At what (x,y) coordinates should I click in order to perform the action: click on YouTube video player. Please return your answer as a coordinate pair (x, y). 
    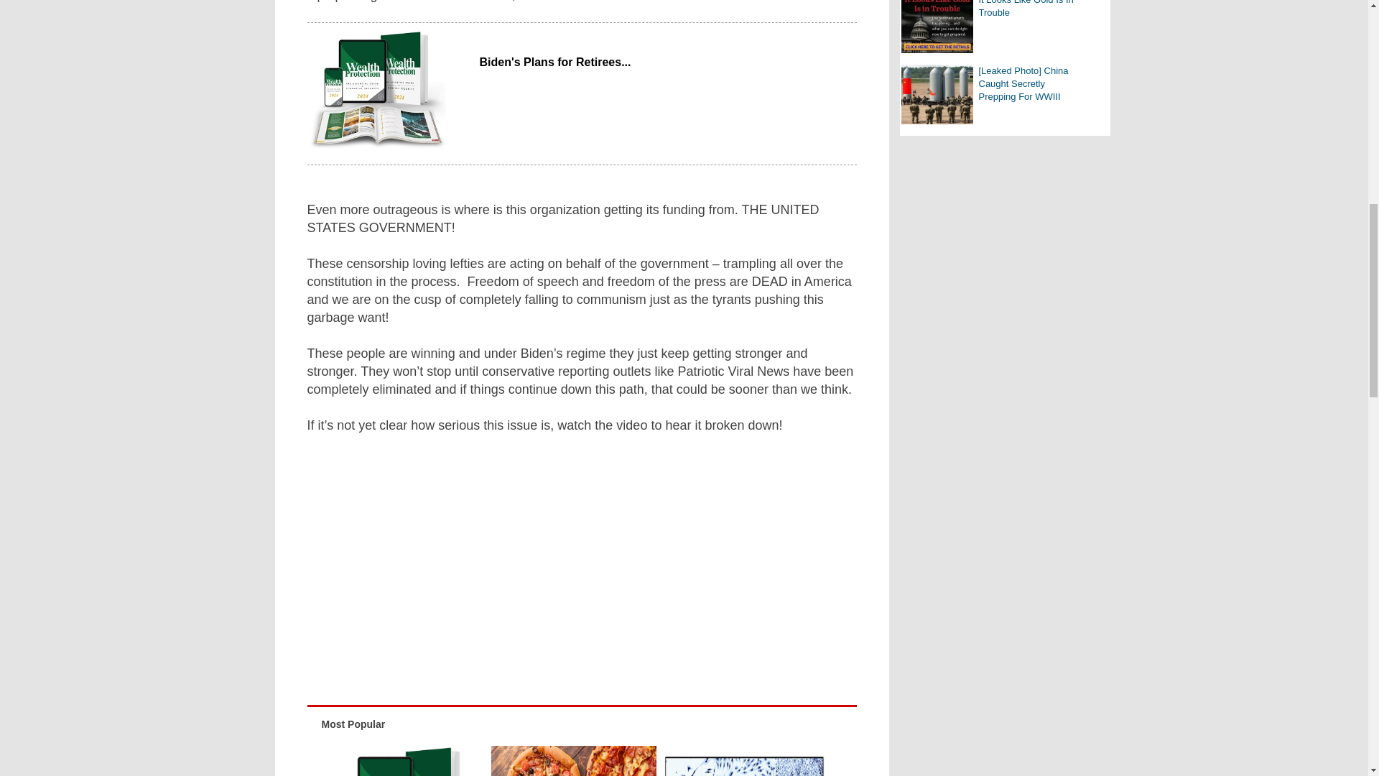
    Looking at the image, I should click on (509, 565).